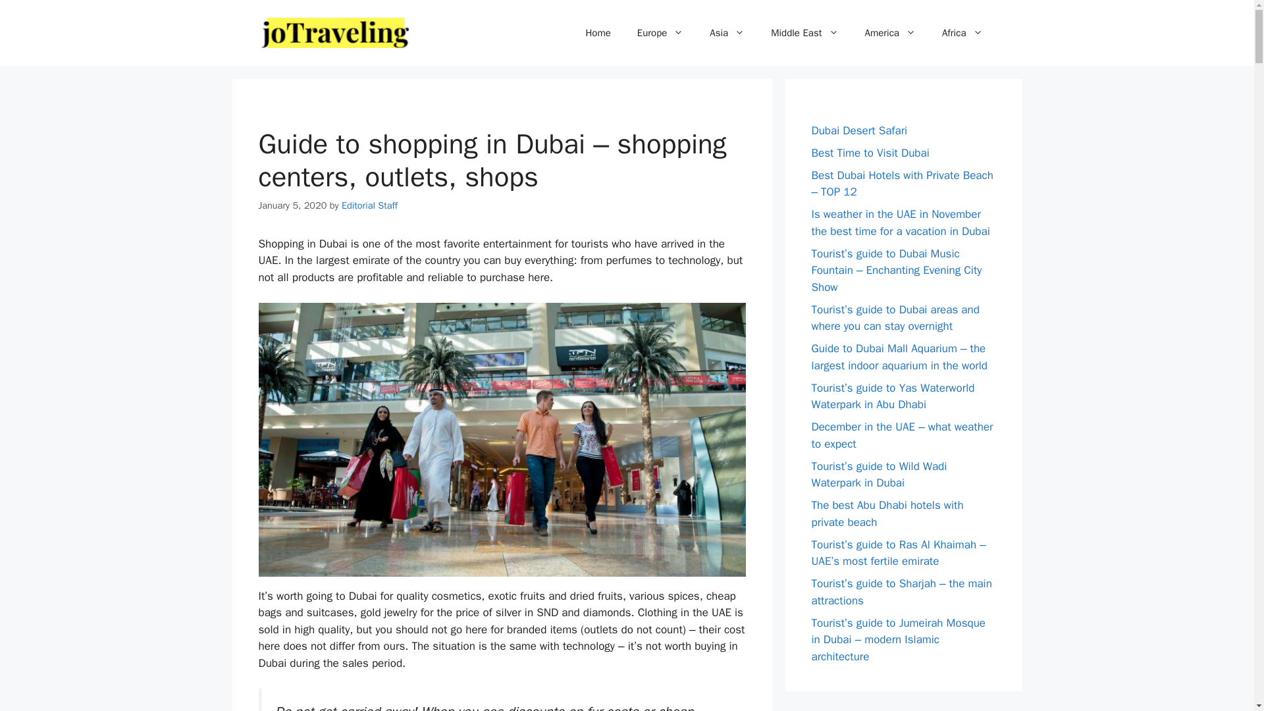  Describe the element at coordinates (661, 33) in the screenshot. I see `Europe` at that location.